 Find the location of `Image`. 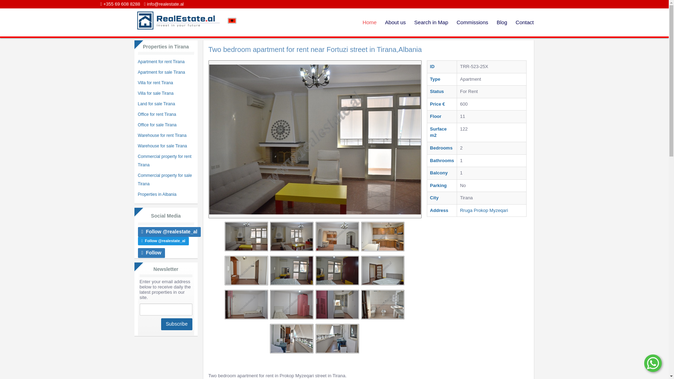

Image is located at coordinates (337, 305).